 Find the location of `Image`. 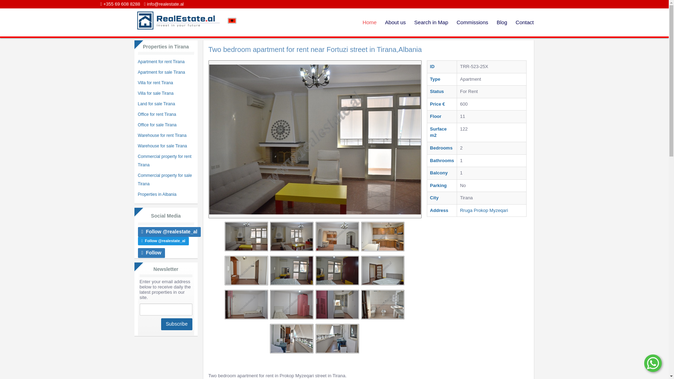

Image is located at coordinates (337, 305).